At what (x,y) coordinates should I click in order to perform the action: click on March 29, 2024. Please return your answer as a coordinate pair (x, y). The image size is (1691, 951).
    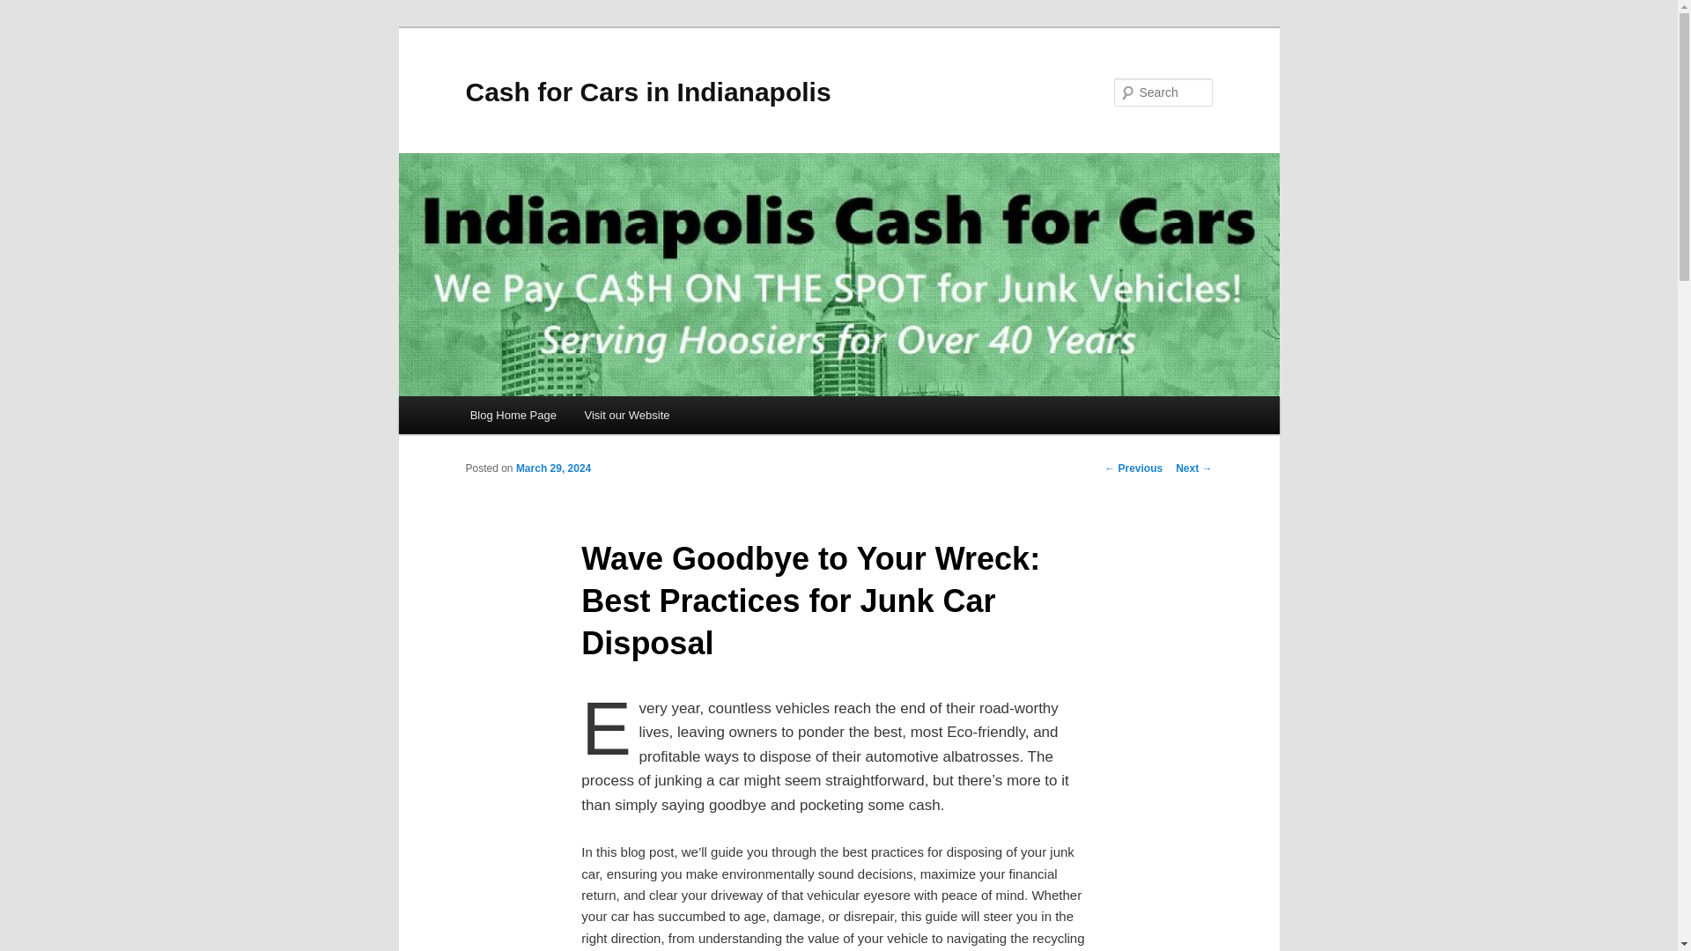
    Looking at the image, I should click on (553, 468).